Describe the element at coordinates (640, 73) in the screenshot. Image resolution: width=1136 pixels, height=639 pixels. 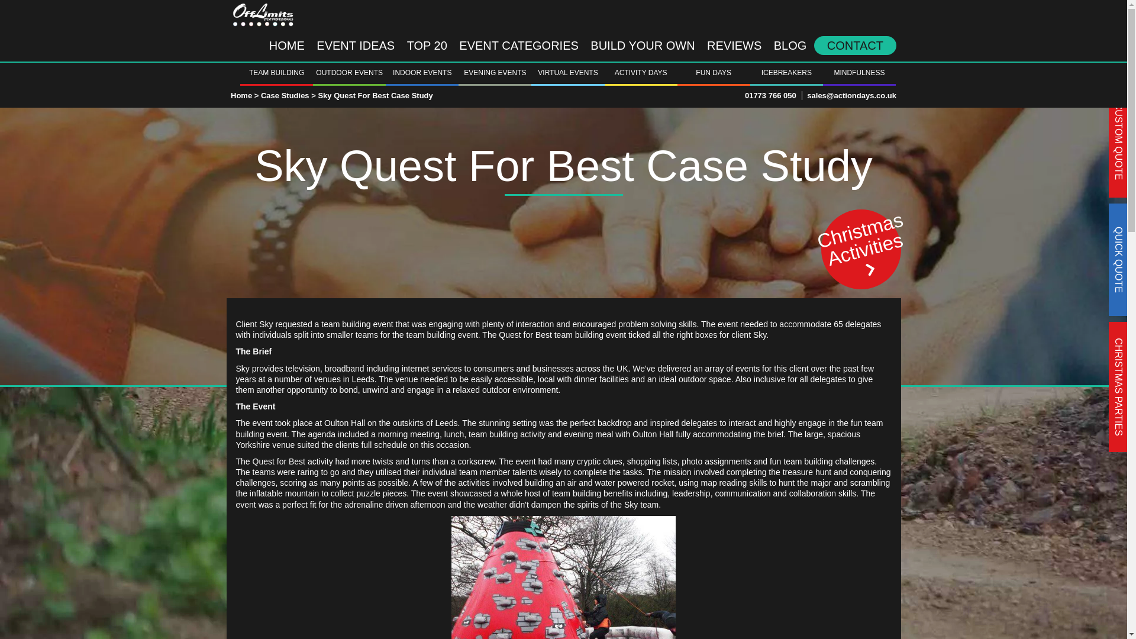
I see `ACTIVITY DAYS` at that location.